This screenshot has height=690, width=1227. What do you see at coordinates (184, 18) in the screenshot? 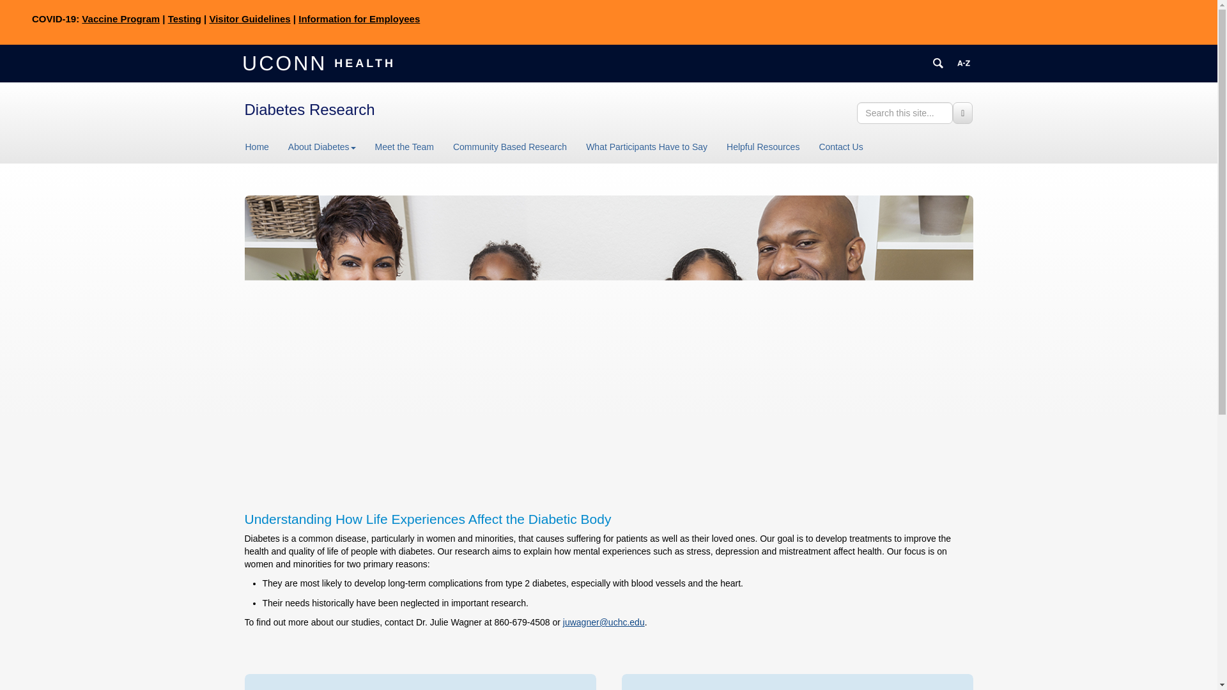
I see `Testing` at bounding box center [184, 18].